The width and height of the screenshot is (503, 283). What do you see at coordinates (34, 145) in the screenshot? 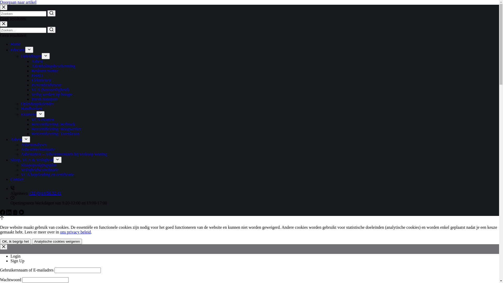
I see `Asbestanalyses` at bounding box center [34, 145].